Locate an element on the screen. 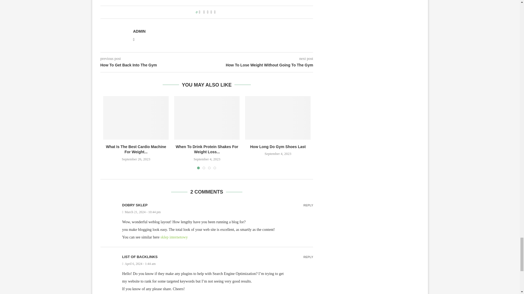  What Is The Best Cardio Machine For Weight Loss is located at coordinates (136, 118).